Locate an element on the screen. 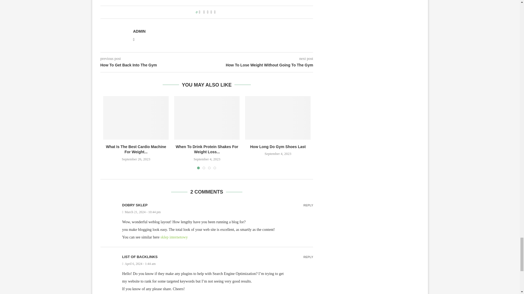  What Is The Best Cardio Machine For Weight Loss is located at coordinates (136, 118).